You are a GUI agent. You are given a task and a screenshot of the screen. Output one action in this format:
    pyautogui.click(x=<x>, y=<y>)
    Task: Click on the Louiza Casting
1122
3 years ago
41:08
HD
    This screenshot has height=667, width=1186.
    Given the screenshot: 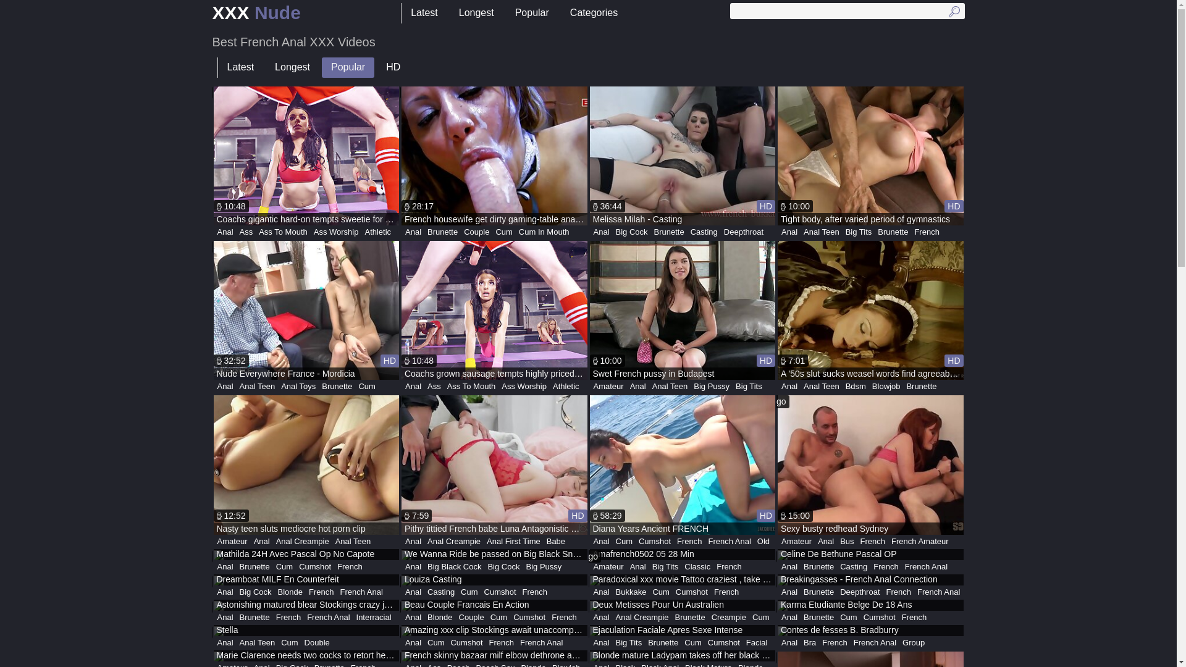 What is the action you would take?
    pyautogui.click(x=494, y=581)
    